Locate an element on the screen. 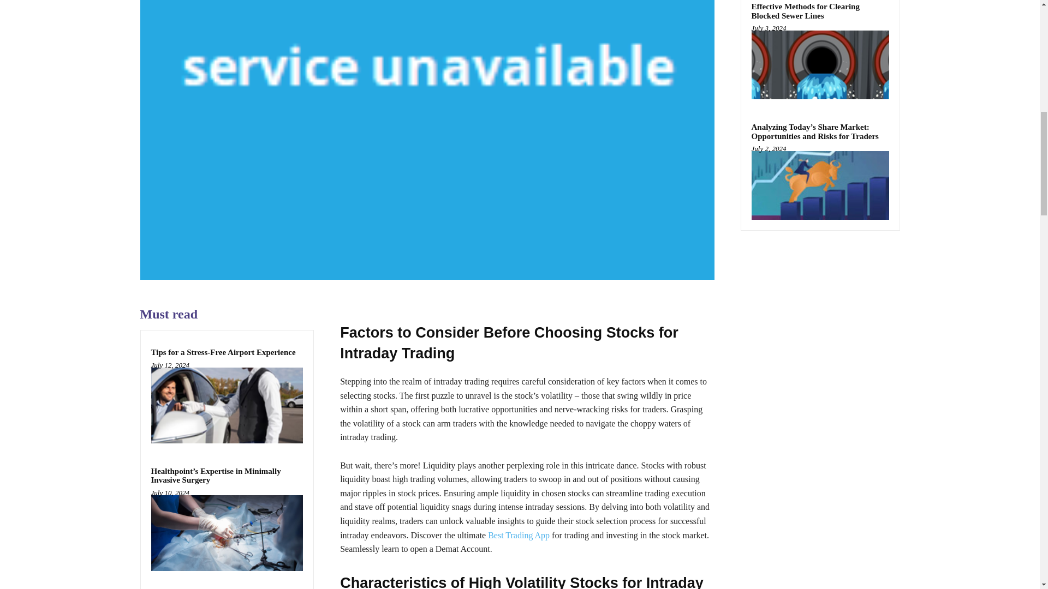 This screenshot has height=589, width=1048. Tips for a Stress-Free Airport Experience is located at coordinates (227, 405).